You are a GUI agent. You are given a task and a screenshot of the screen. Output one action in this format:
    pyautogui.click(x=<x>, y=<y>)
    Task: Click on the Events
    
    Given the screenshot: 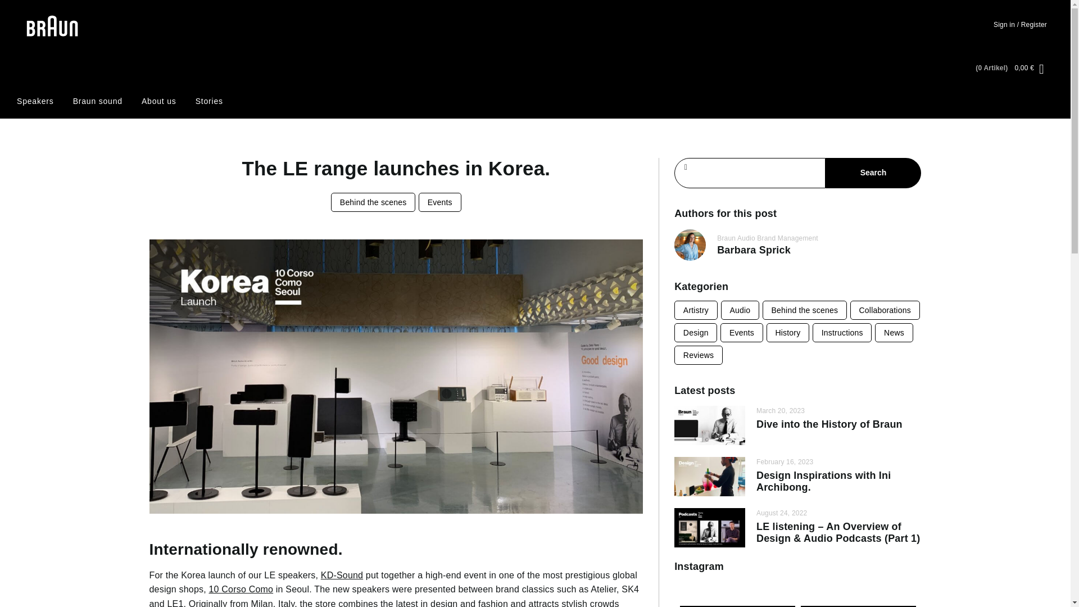 What is the action you would take?
    pyautogui.click(x=439, y=202)
    